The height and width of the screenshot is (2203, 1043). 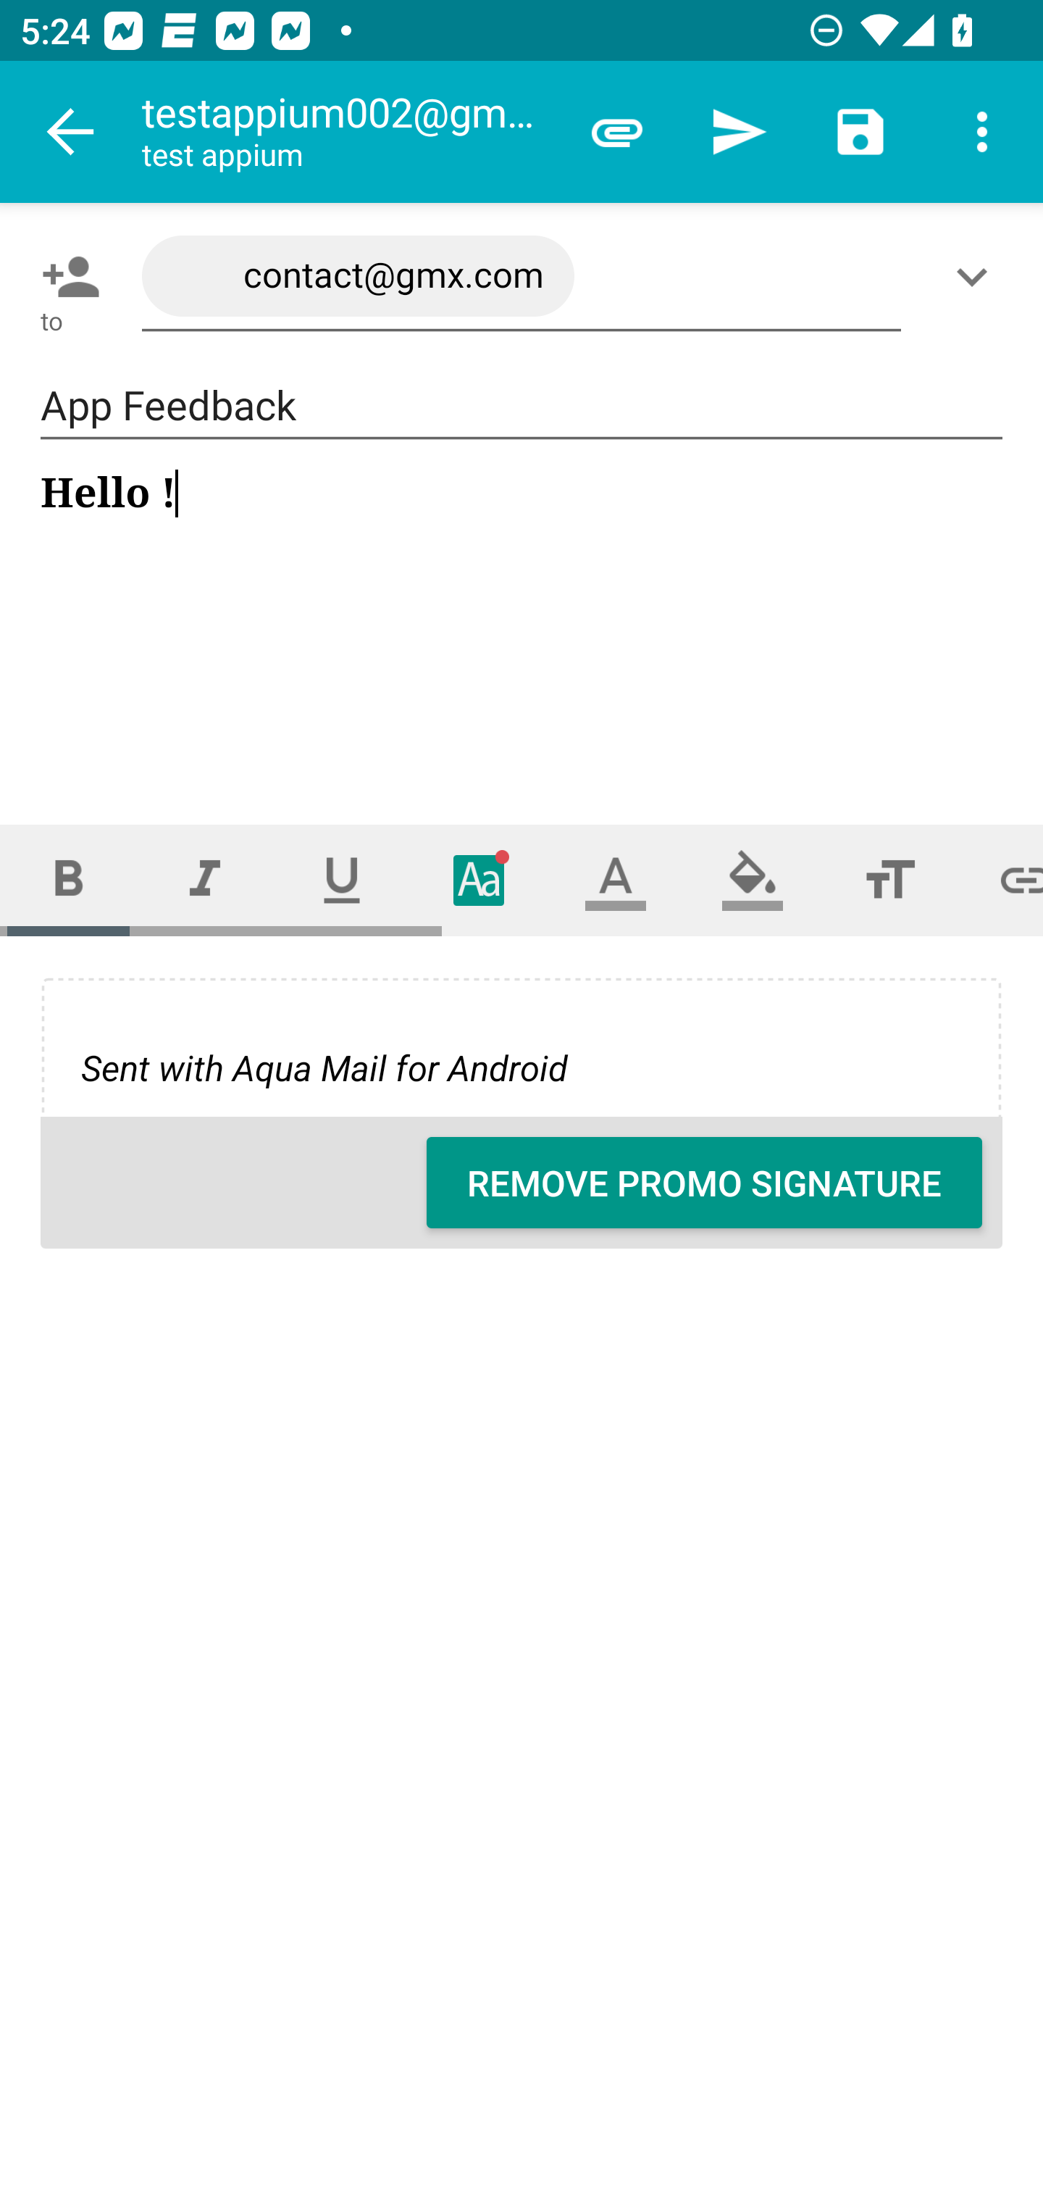 I want to click on Underline, so click(x=342, y=880).